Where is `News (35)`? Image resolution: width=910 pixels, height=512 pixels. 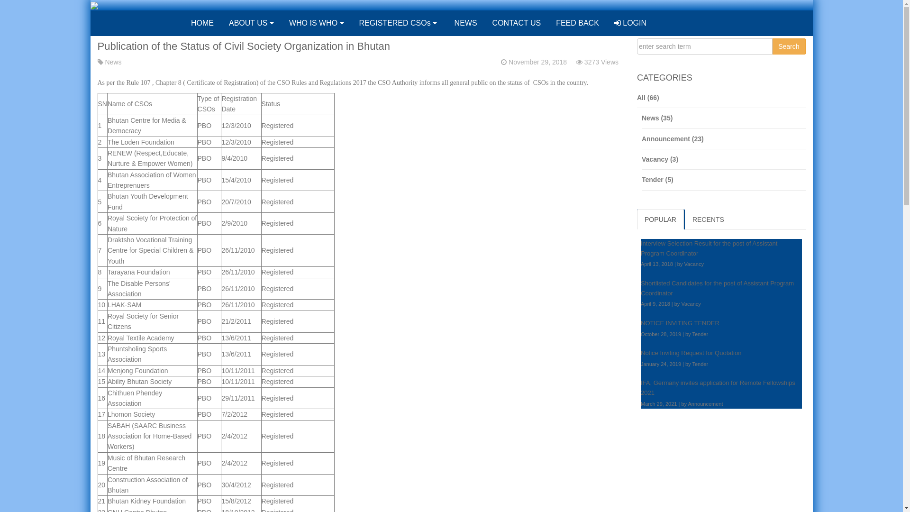 News (35) is located at coordinates (724, 119).